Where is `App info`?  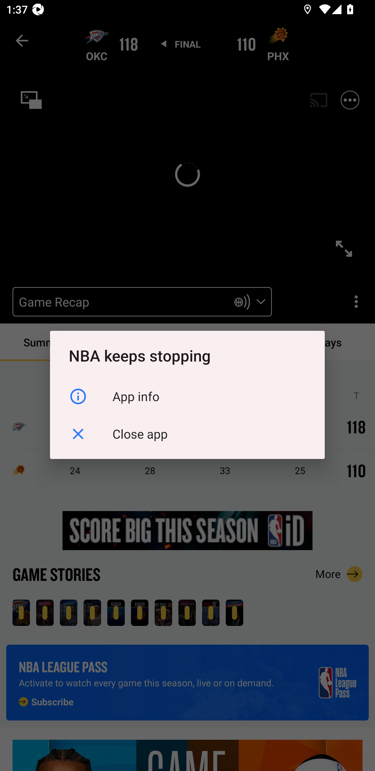 App info is located at coordinates (187, 396).